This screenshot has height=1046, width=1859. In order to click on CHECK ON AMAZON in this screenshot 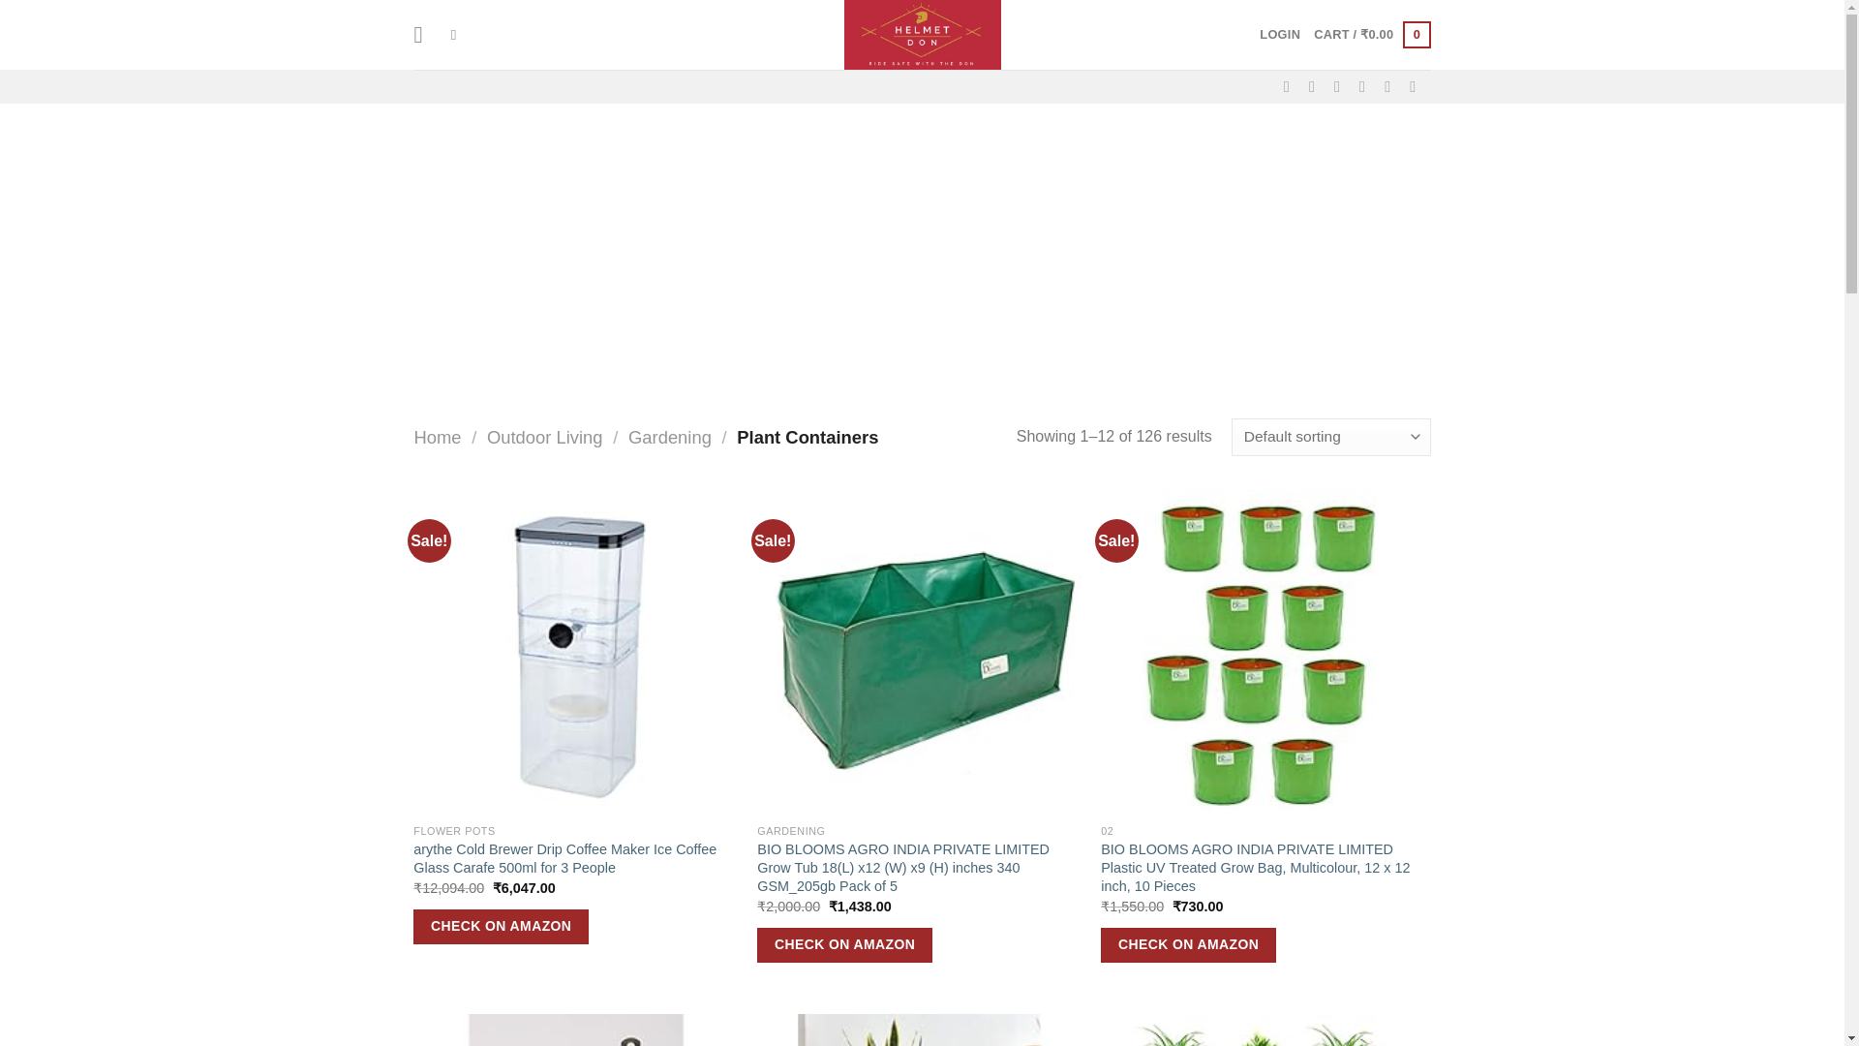, I will do `click(844, 944)`.